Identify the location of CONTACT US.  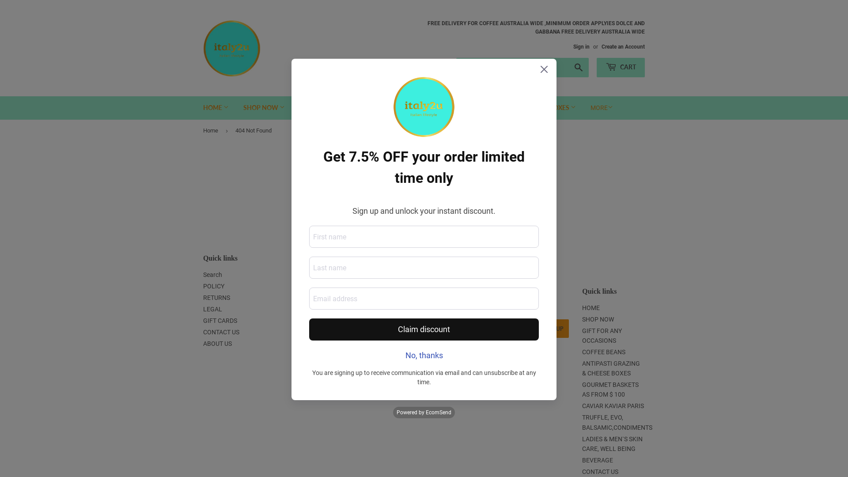
(221, 332).